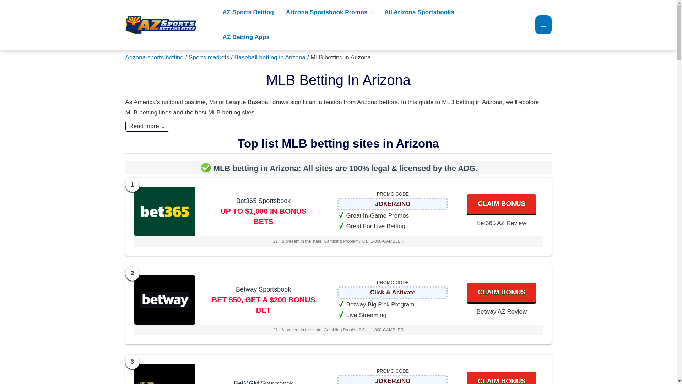 The height and width of the screenshot is (384, 682). What do you see at coordinates (393, 204) in the screenshot?
I see `bet365` at bounding box center [393, 204].